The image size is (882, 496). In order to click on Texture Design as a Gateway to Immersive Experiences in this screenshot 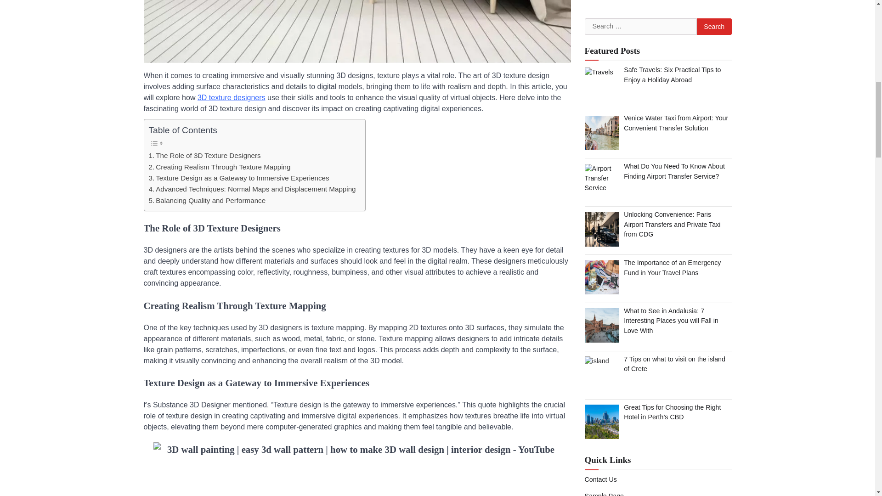, I will do `click(239, 178)`.